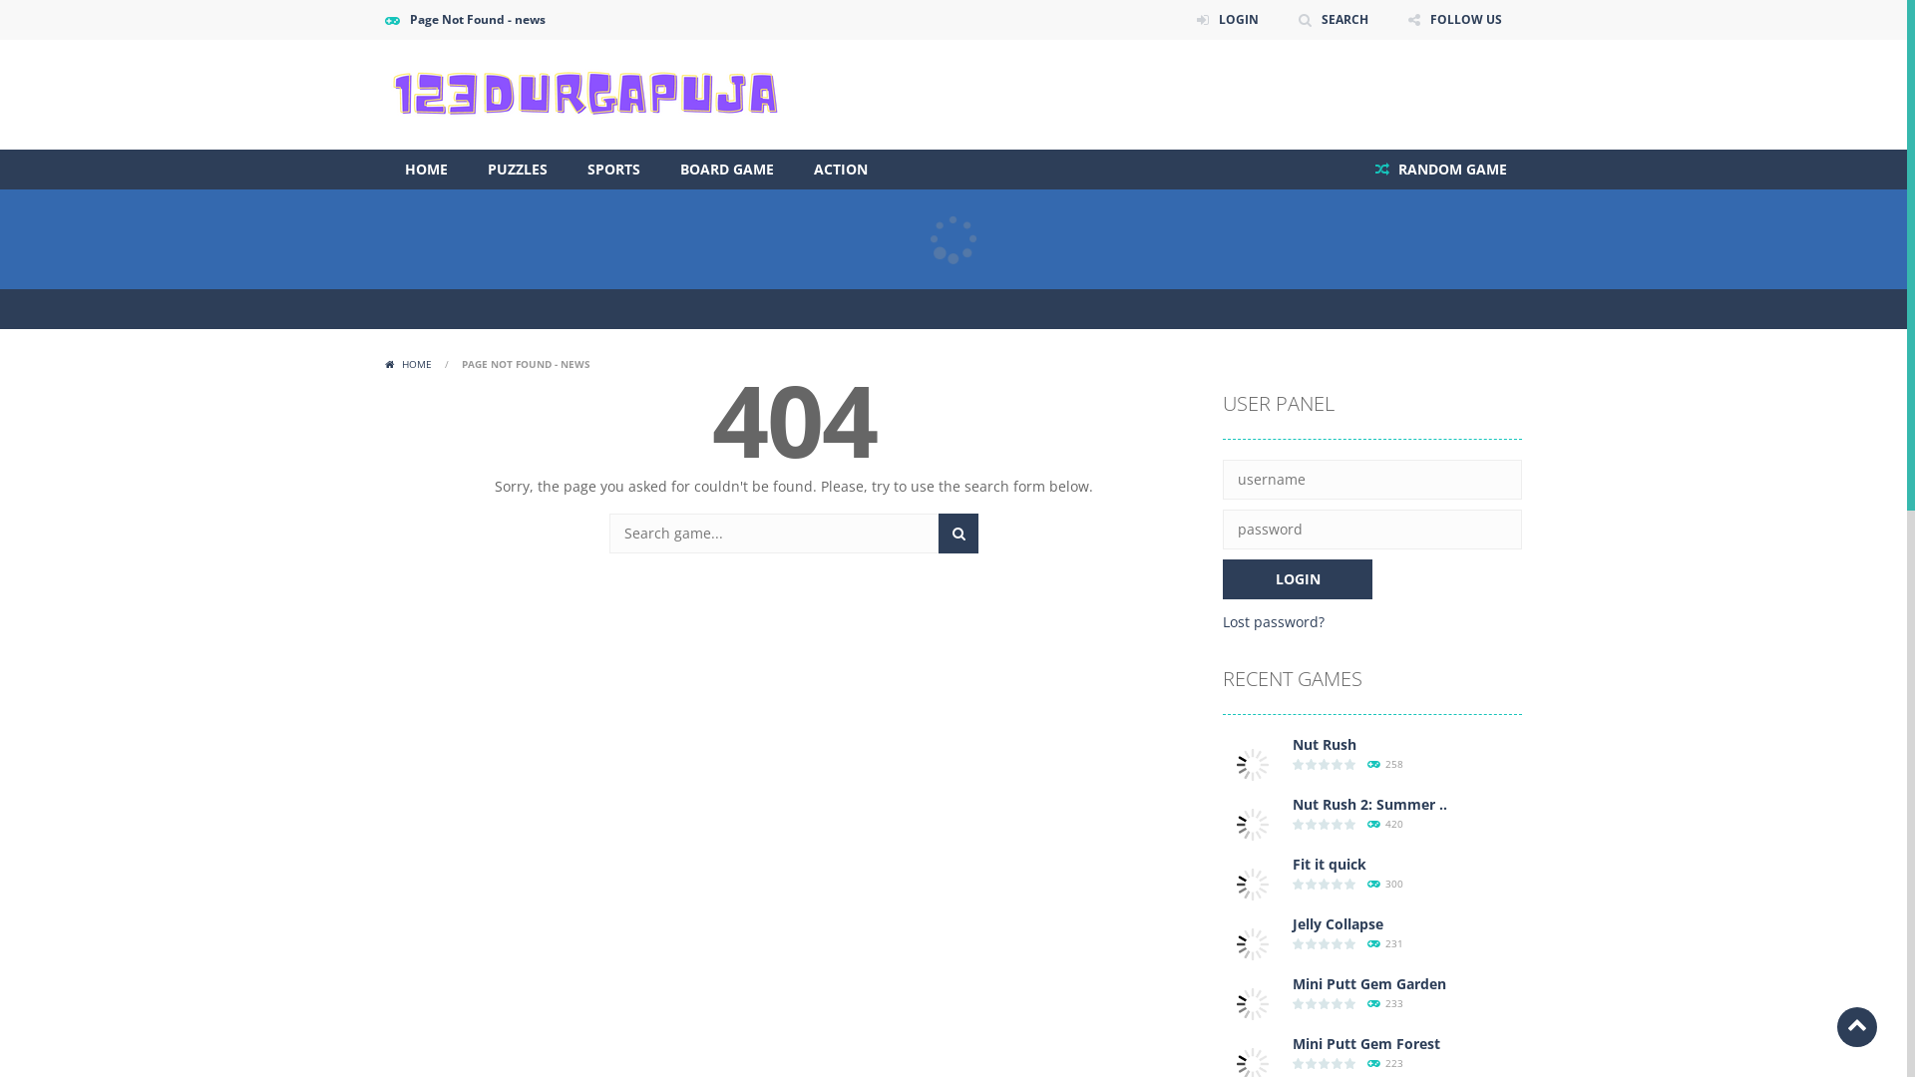 Image resolution: width=1915 pixels, height=1077 pixels. What do you see at coordinates (584, 95) in the screenshot?
I see `news` at bounding box center [584, 95].